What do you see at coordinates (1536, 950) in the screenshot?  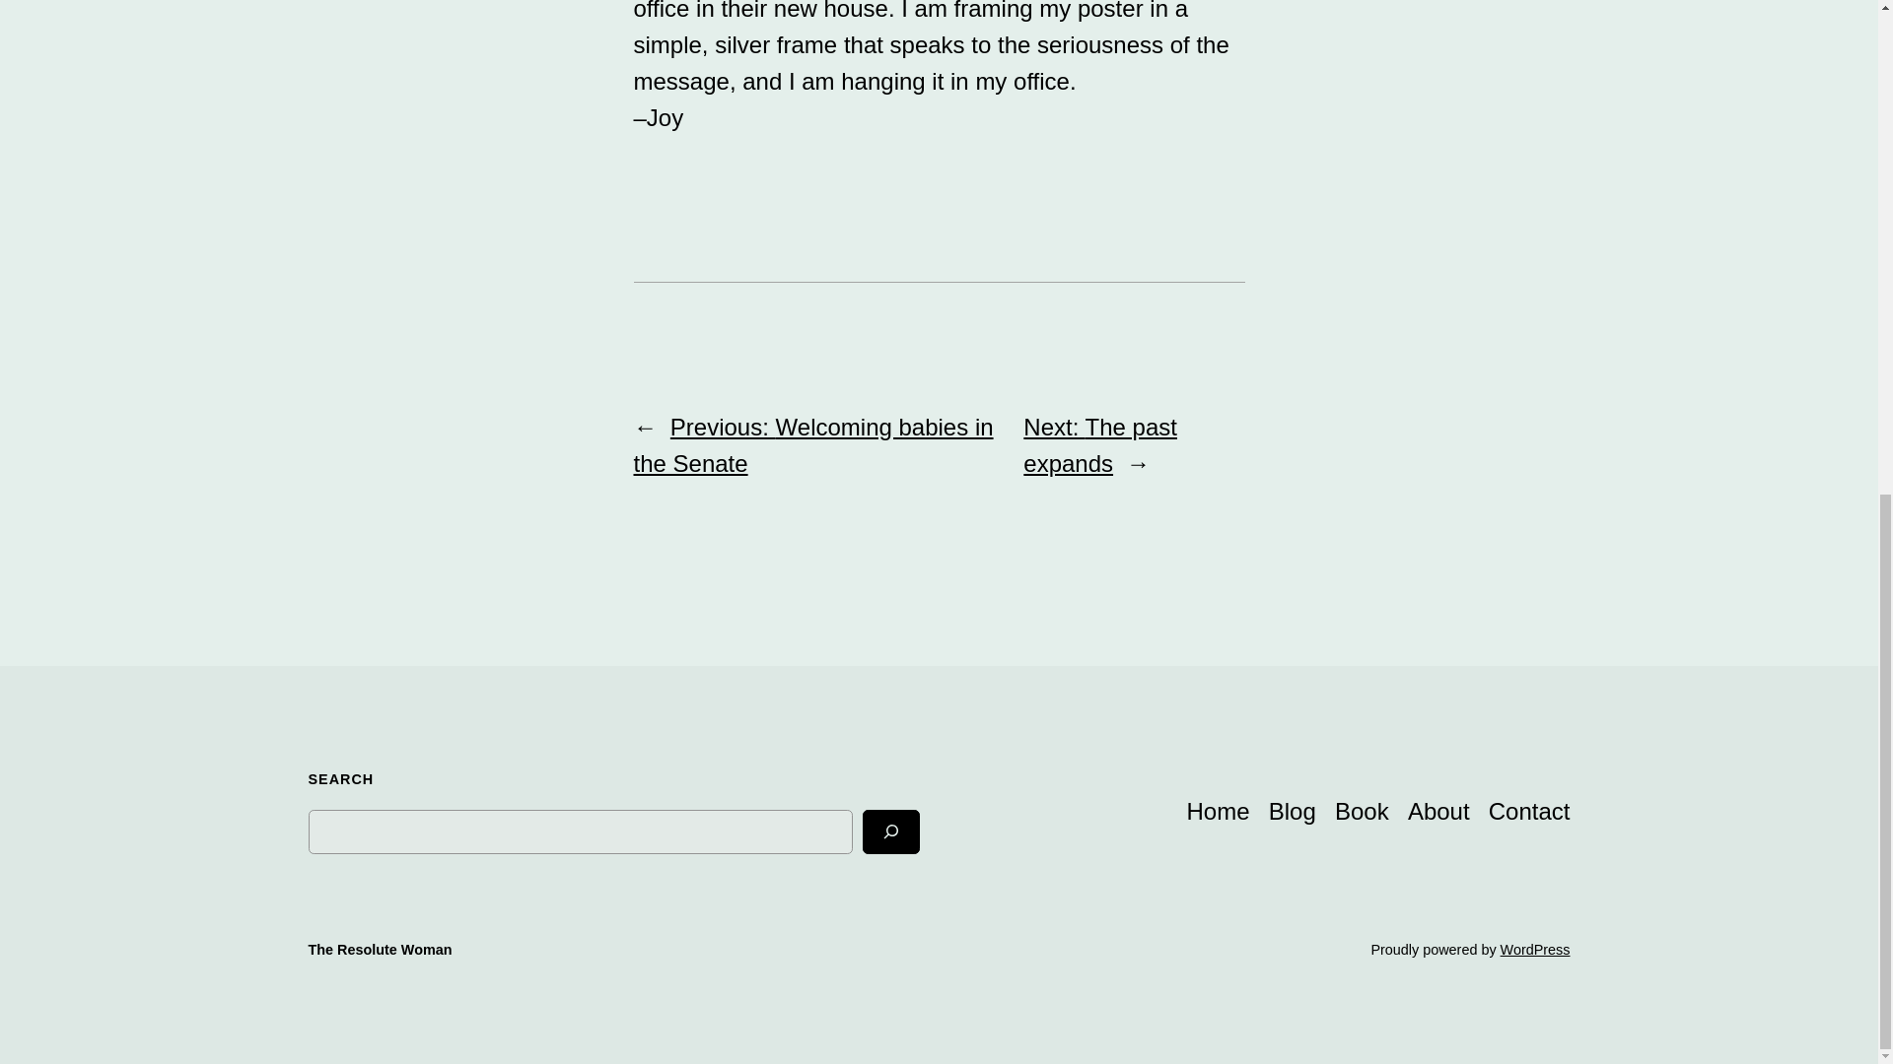 I see `WordPress` at bounding box center [1536, 950].